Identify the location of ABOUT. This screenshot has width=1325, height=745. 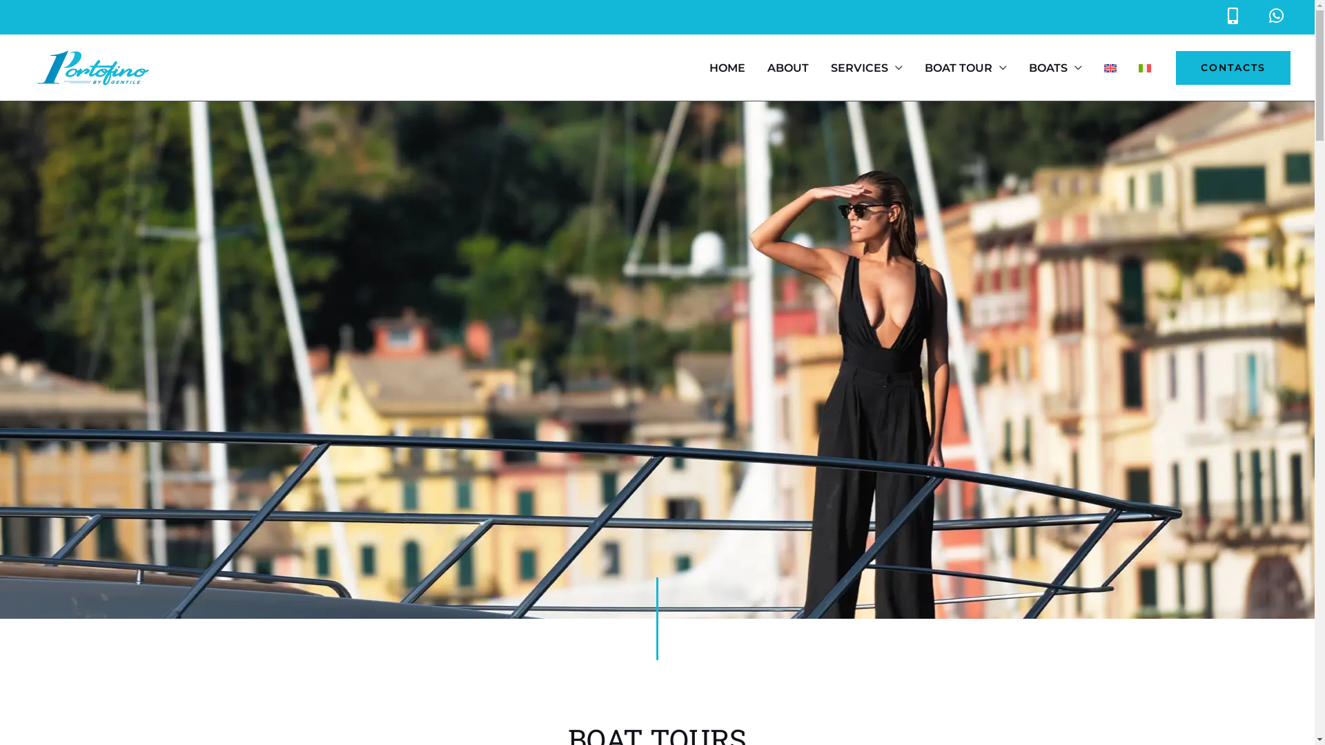
(788, 68).